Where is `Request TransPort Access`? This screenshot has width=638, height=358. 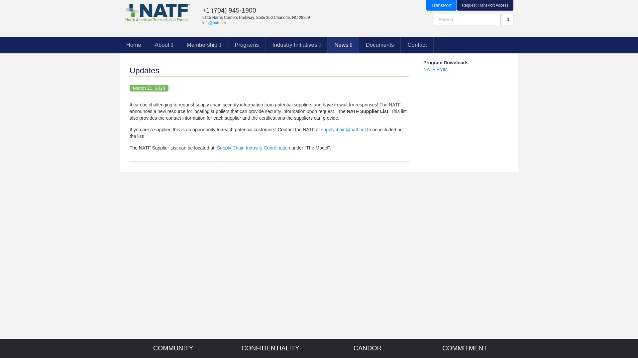
Request TransPort Access is located at coordinates (485, 5).